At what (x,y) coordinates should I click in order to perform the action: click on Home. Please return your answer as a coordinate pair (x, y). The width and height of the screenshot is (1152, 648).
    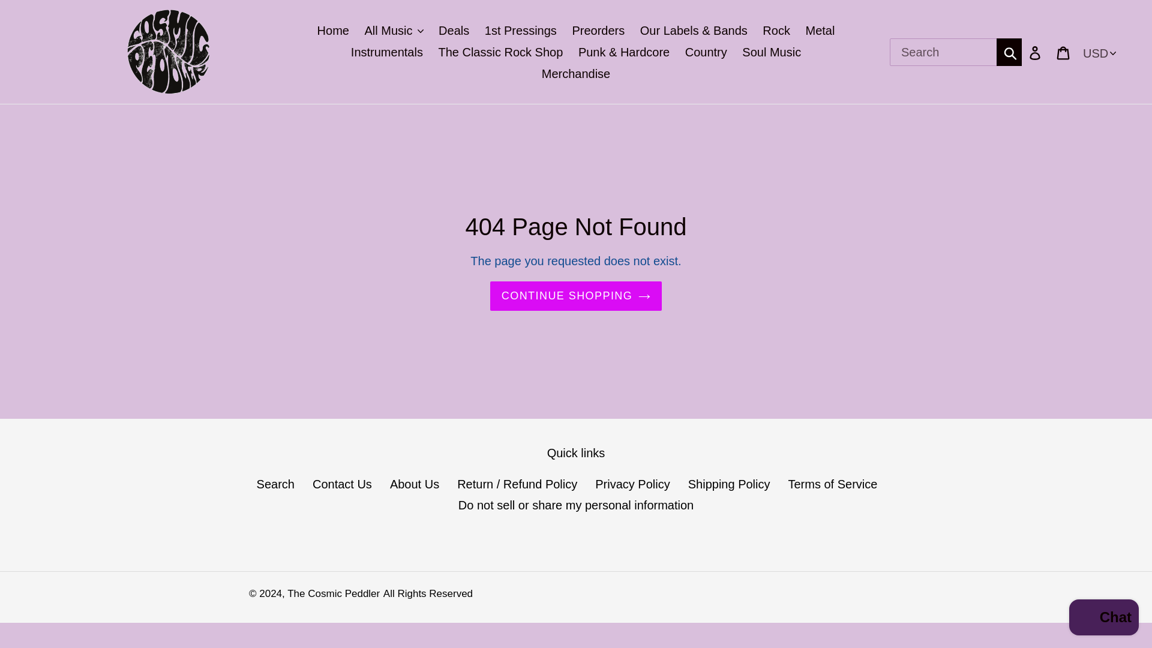
    Looking at the image, I should click on (332, 30).